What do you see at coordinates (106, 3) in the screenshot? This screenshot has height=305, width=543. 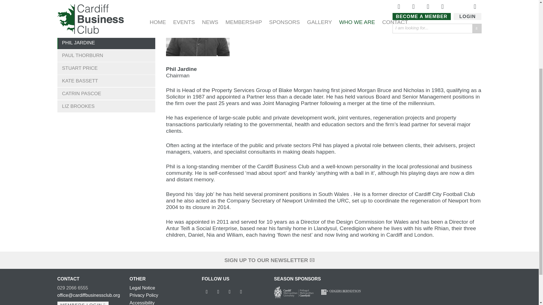 I see `CAT GRIFFITH-WILLIAMS` at bounding box center [106, 3].